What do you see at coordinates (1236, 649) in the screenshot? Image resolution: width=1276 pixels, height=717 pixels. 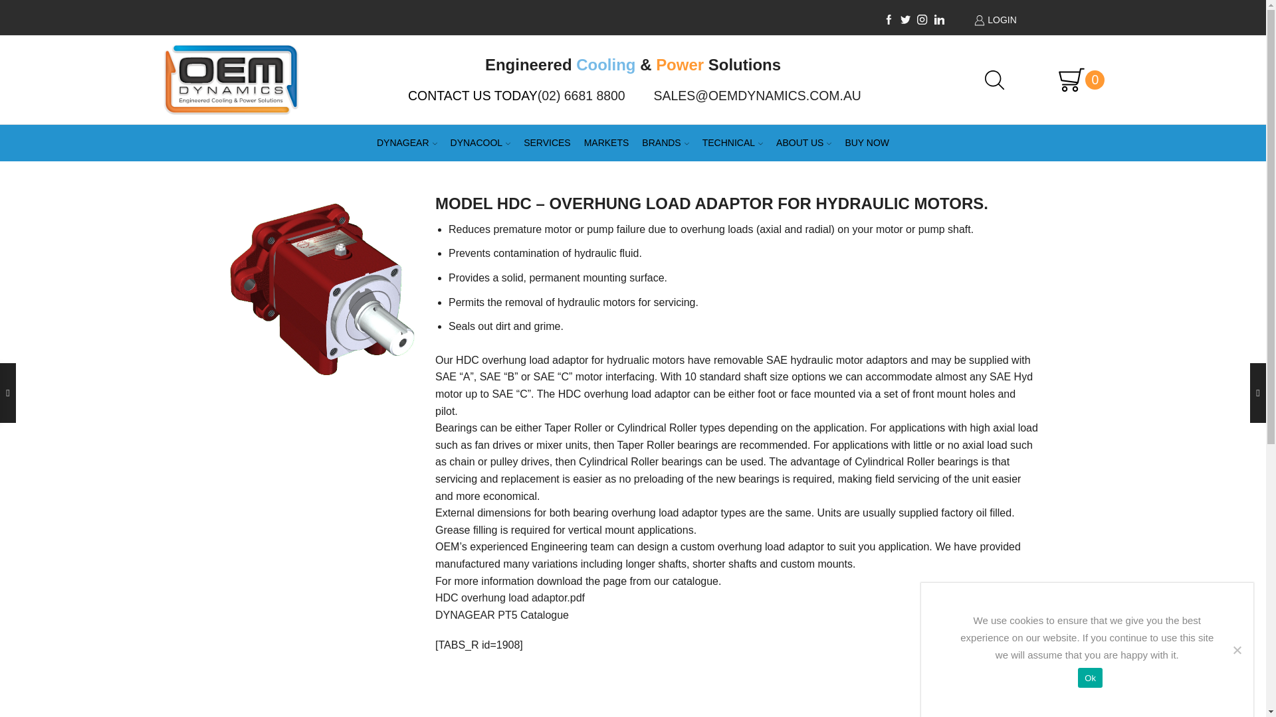 I see `No` at bounding box center [1236, 649].